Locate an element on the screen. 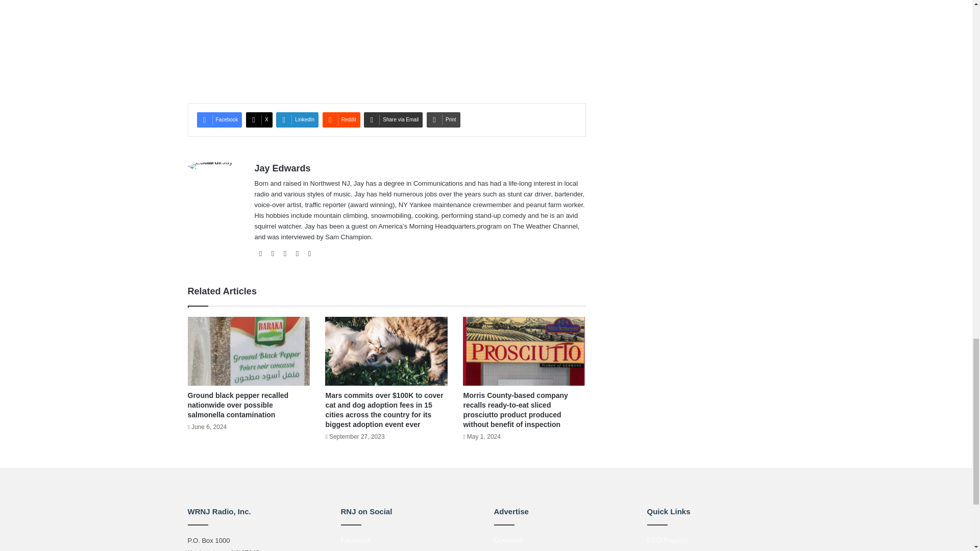 The height and width of the screenshot is (551, 980). Reddit is located at coordinates (341, 119).